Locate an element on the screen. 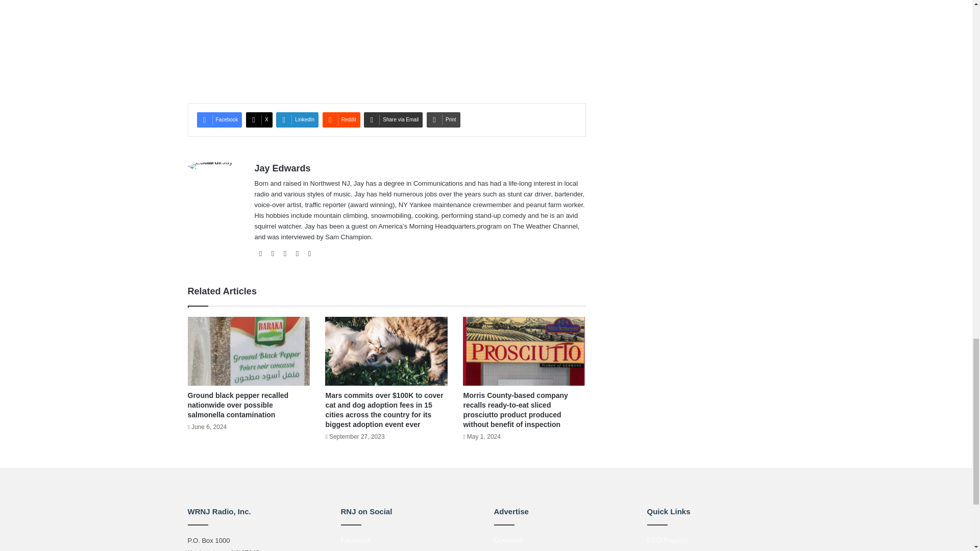 The height and width of the screenshot is (551, 980). Reddit is located at coordinates (341, 119).